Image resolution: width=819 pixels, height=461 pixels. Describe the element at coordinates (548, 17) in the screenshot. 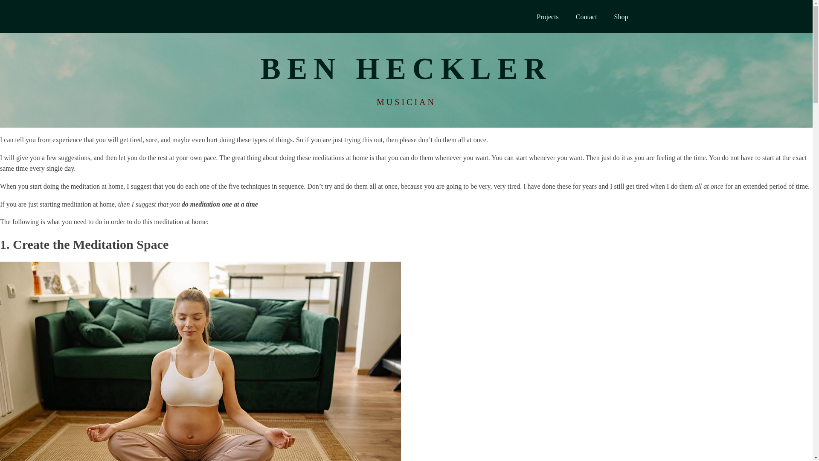

I see `Projects` at that location.